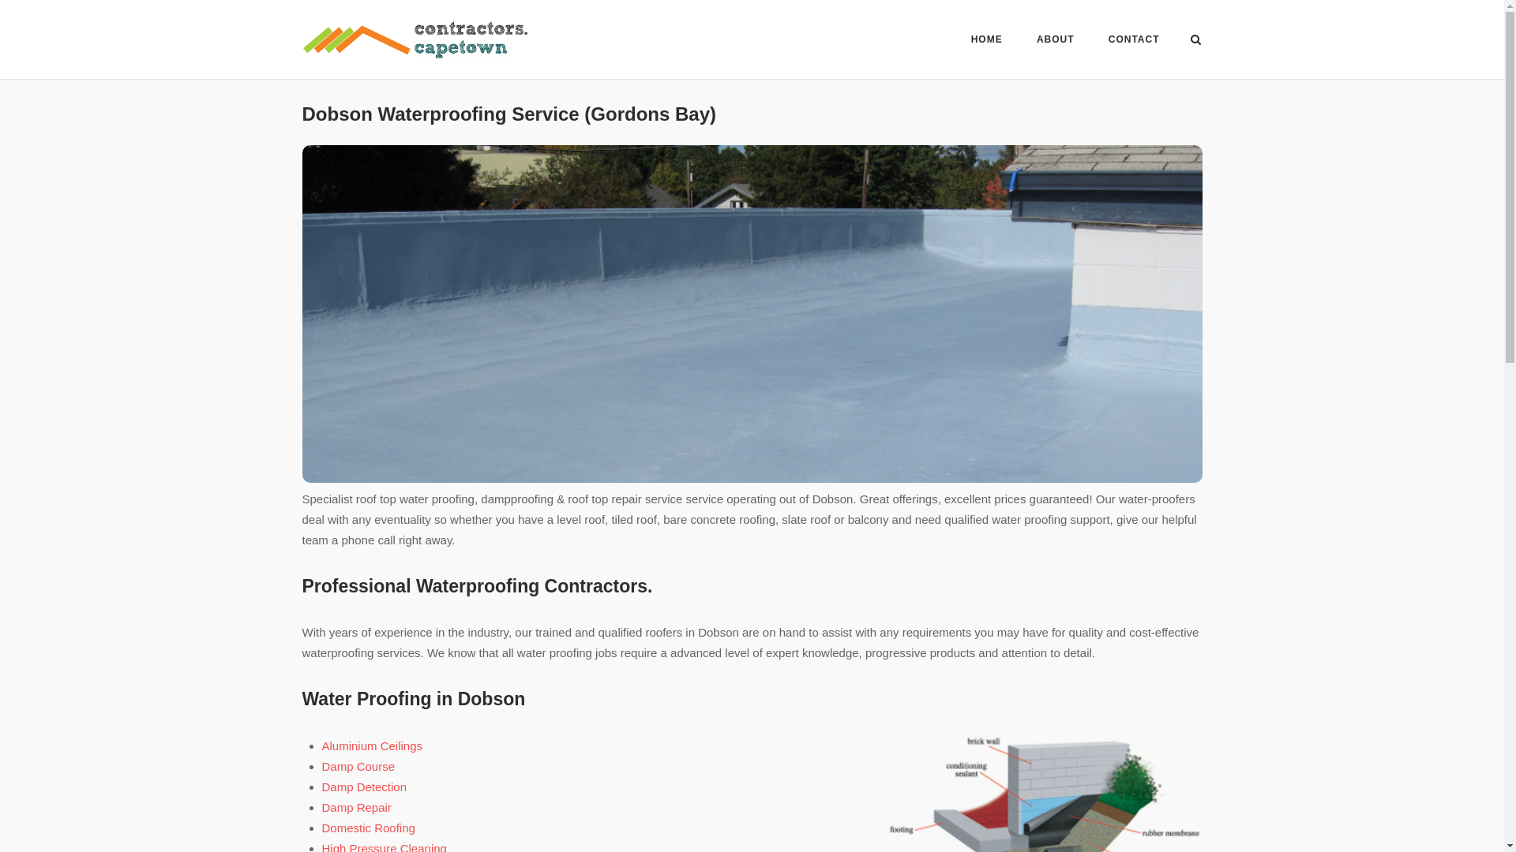  I want to click on Damp Course, so click(358, 766).